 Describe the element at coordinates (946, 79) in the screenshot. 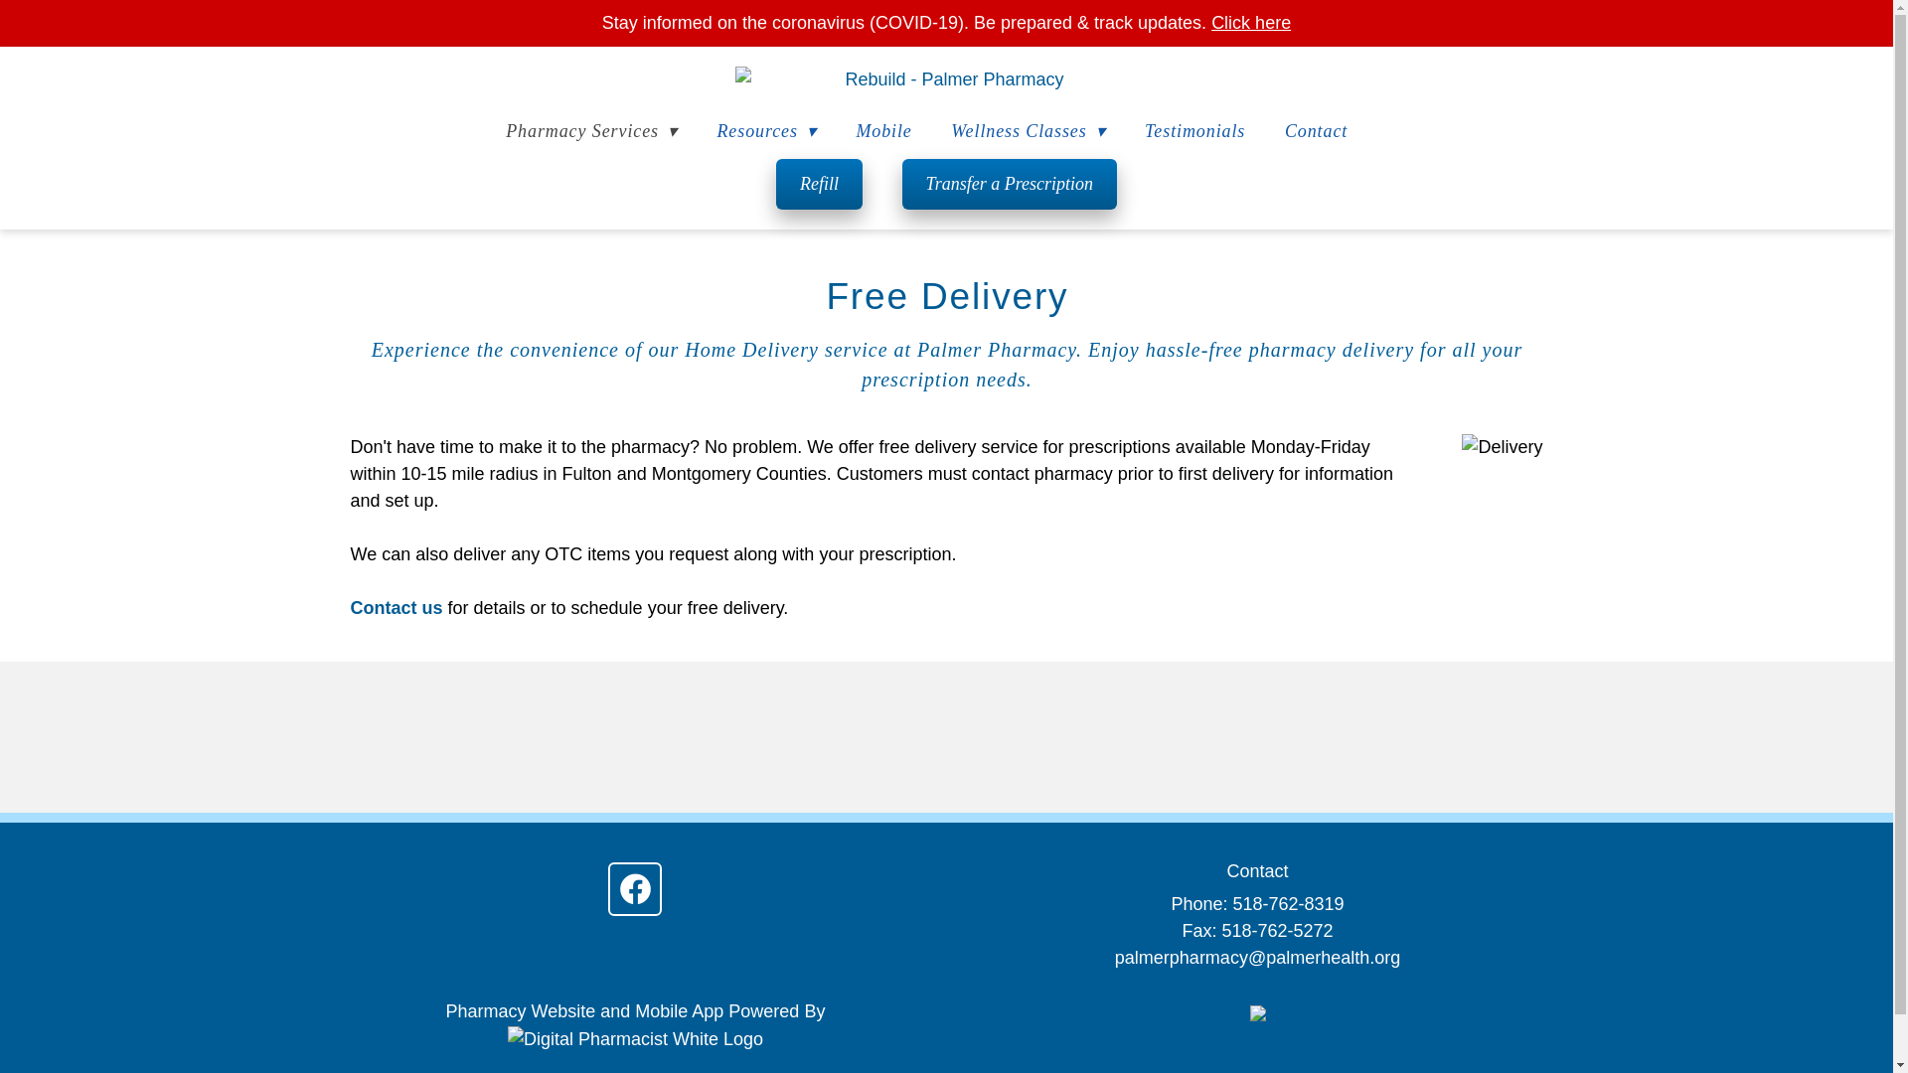

I see `Rebuild - Palmer Pharmacy` at that location.